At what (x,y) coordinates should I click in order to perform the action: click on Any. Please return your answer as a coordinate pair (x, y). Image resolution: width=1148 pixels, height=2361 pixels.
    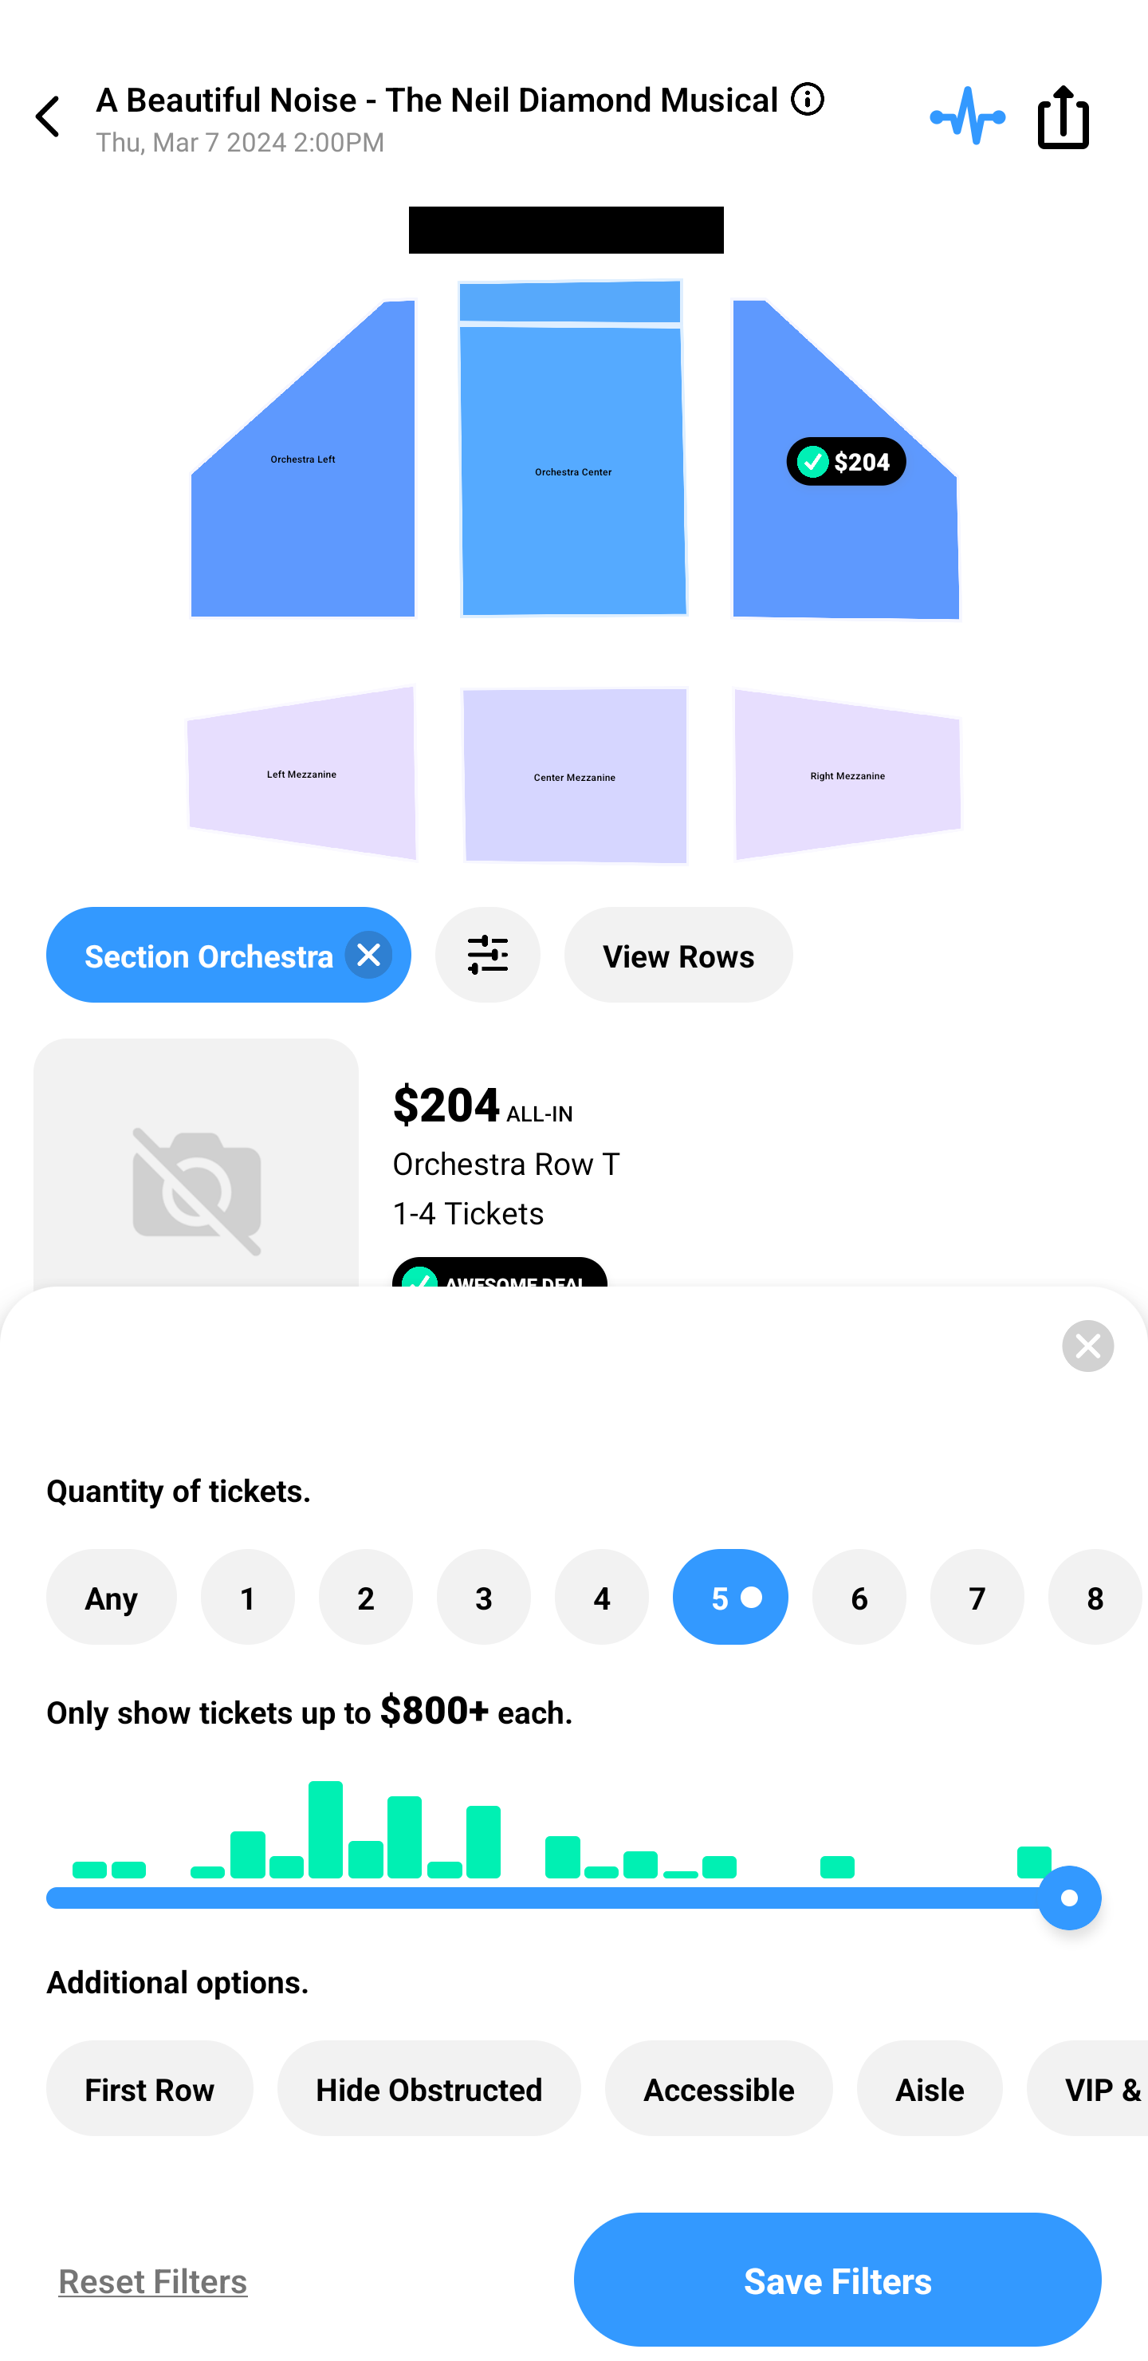
    Looking at the image, I should click on (111, 1597).